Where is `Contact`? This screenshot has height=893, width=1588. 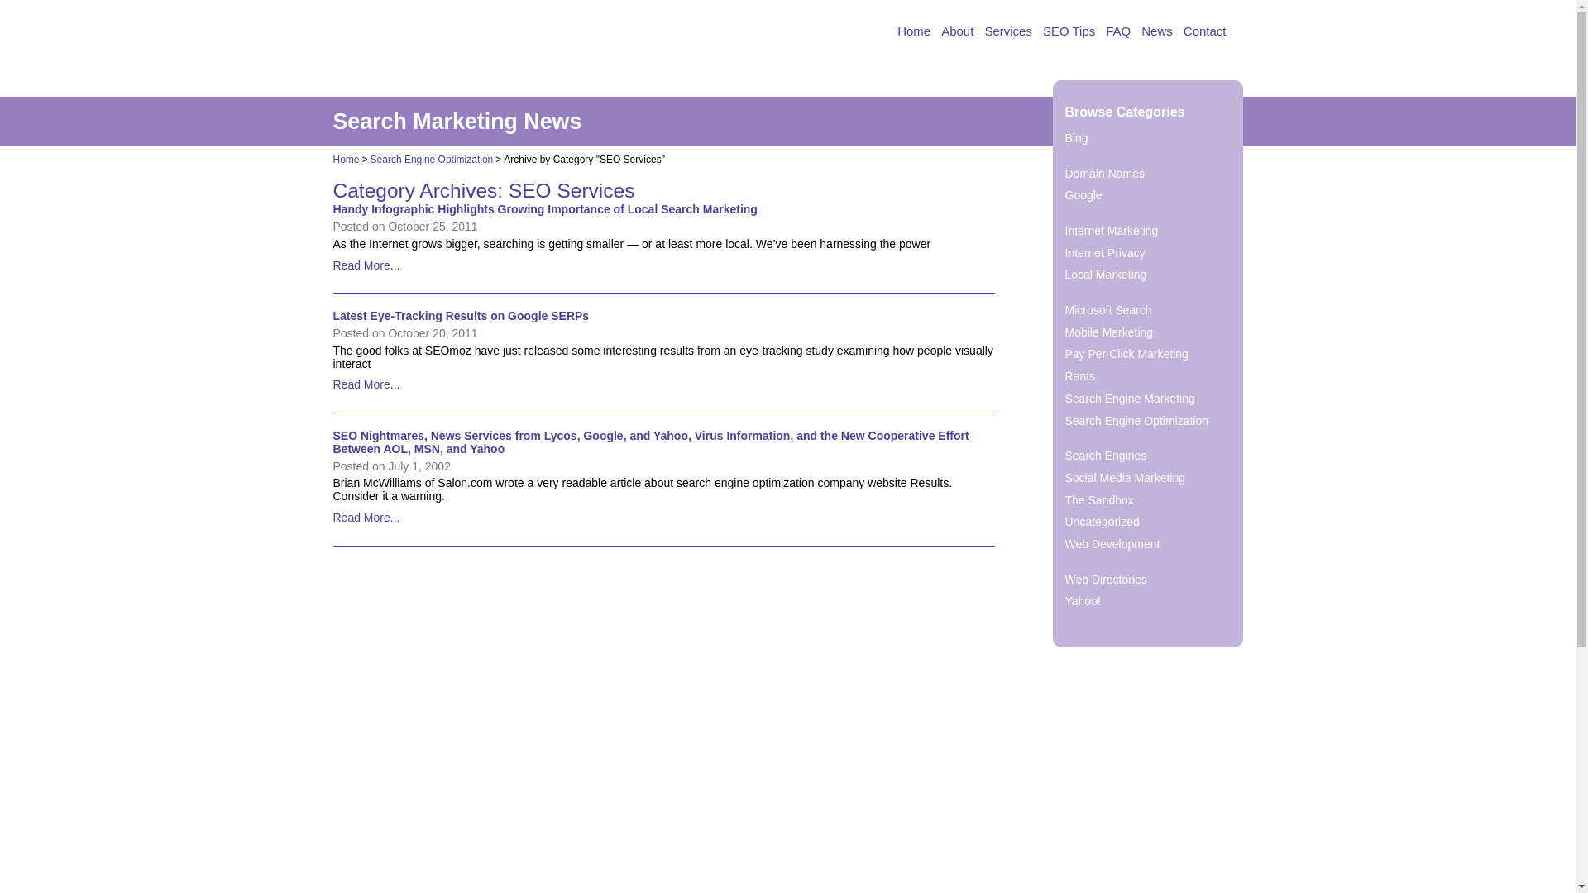
Contact is located at coordinates (1204, 31).